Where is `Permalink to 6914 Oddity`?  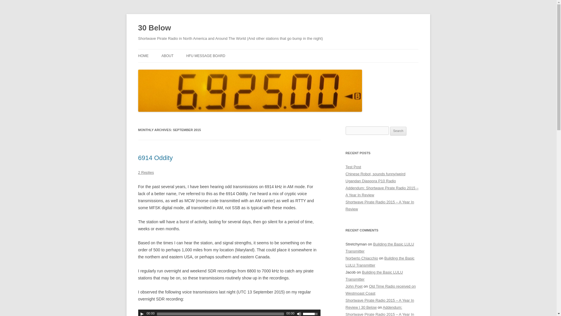 Permalink to 6914 Oddity is located at coordinates (155, 158).